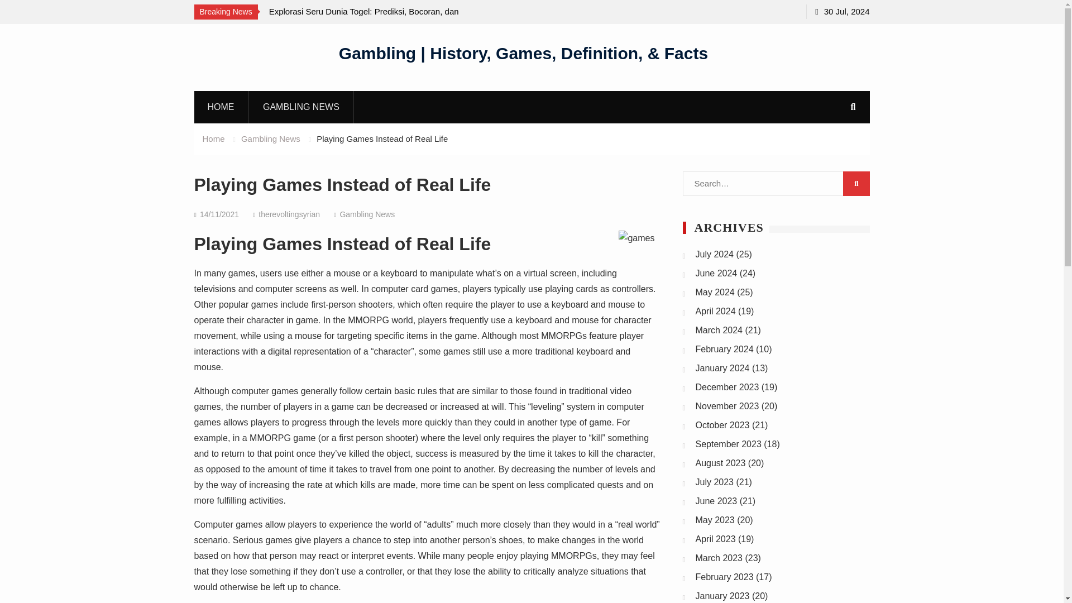  I want to click on February 2024, so click(725, 348).